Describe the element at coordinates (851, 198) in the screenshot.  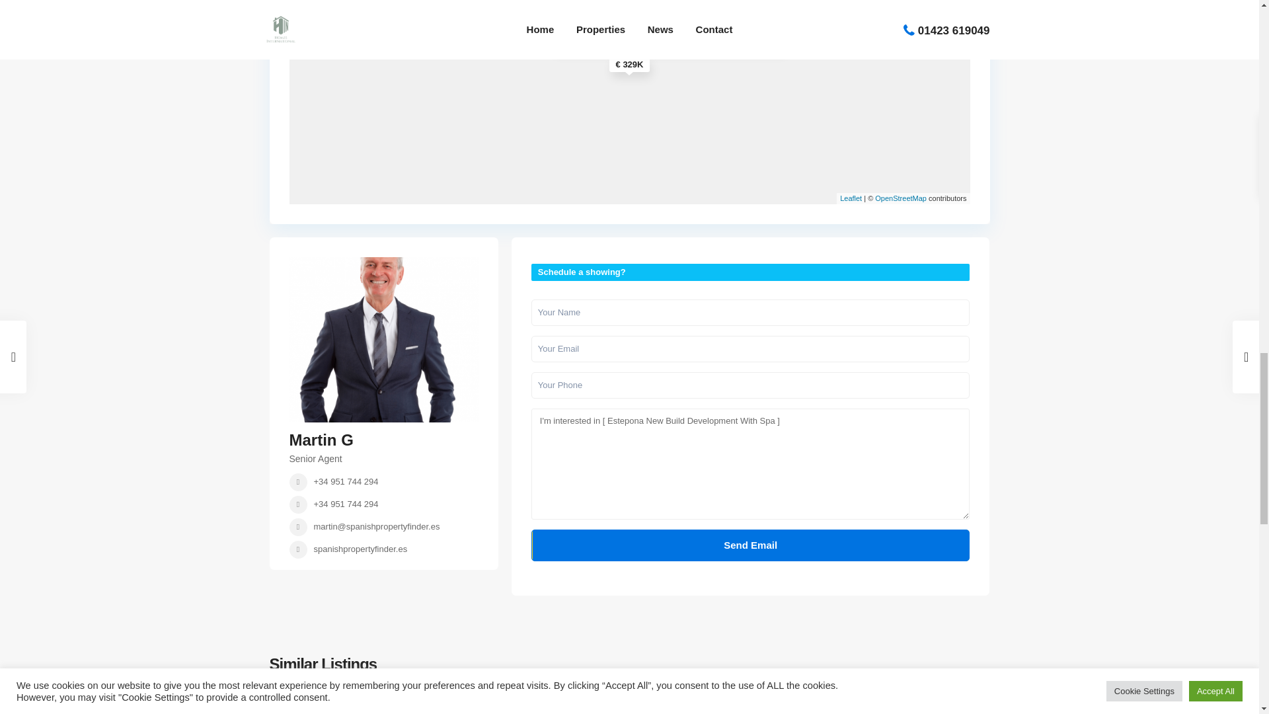
I see `A JS library for interactive maps` at that location.